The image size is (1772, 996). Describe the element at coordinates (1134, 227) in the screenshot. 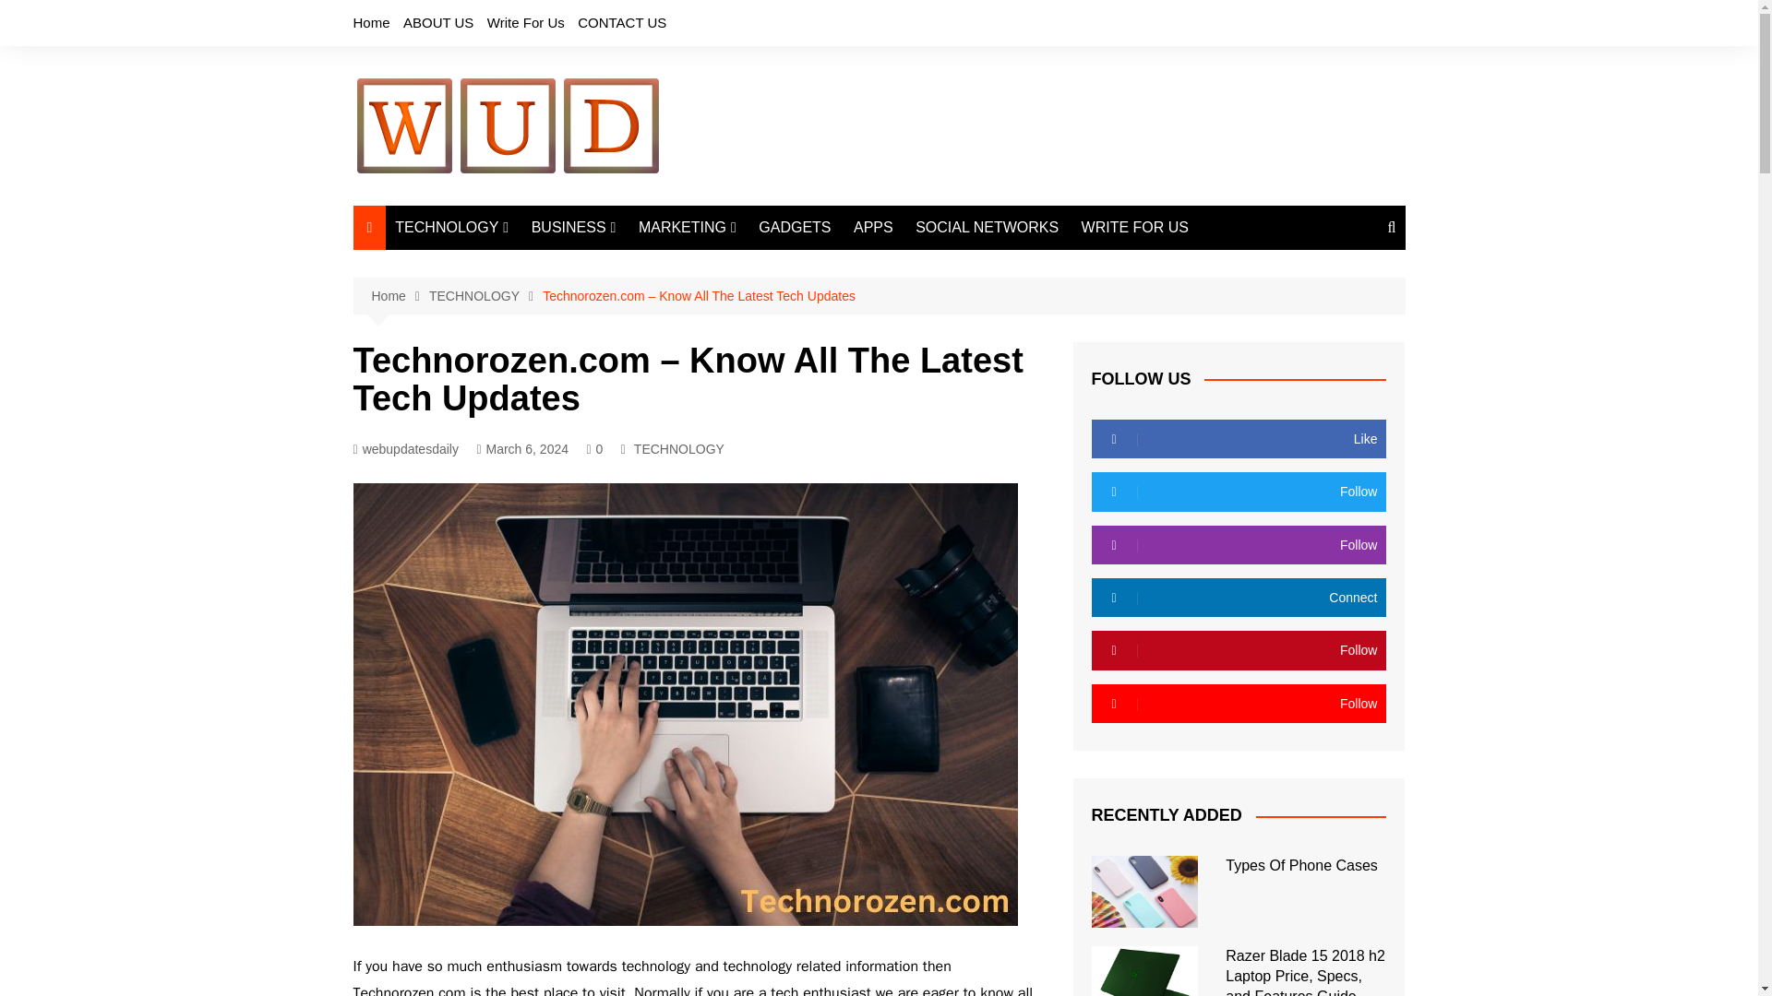

I see `WRITE FOR US` at that location.